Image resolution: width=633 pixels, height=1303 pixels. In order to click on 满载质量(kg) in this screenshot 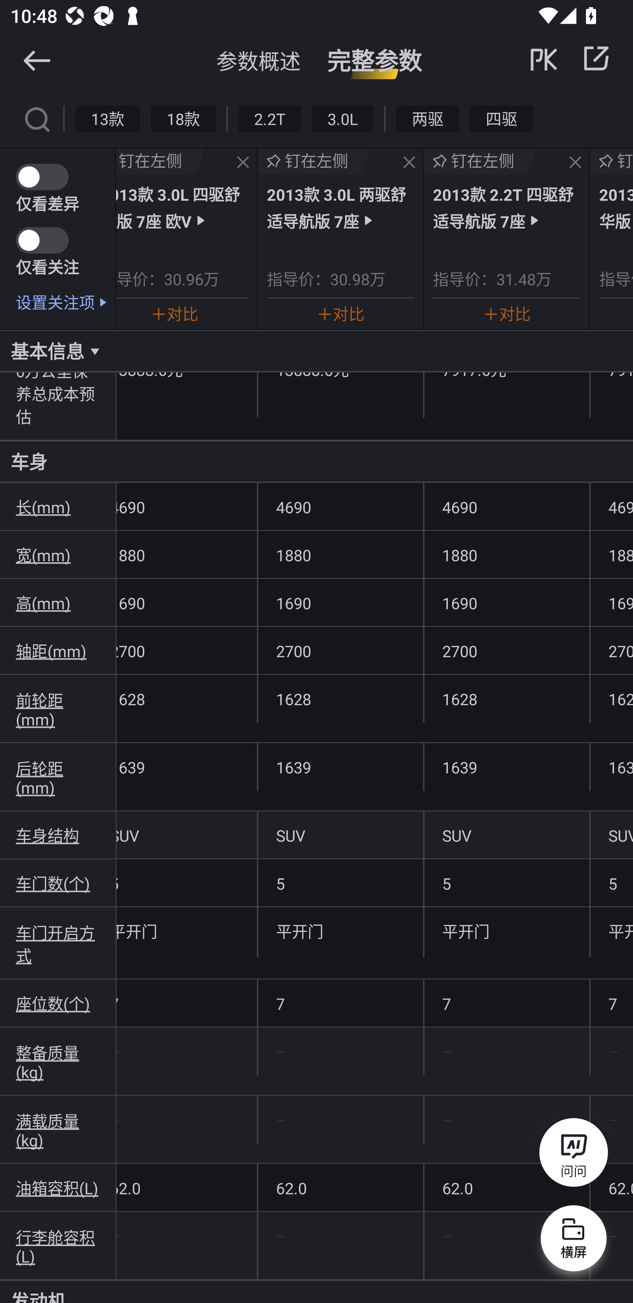, I will do `click(58, 1130)`.